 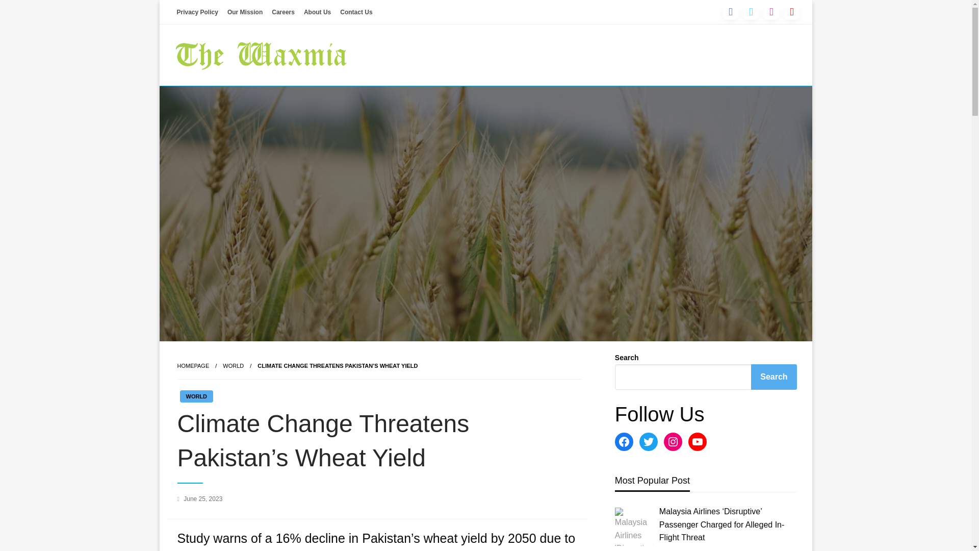 I want to click on Privacy Policy, so click(x=197, y=11).